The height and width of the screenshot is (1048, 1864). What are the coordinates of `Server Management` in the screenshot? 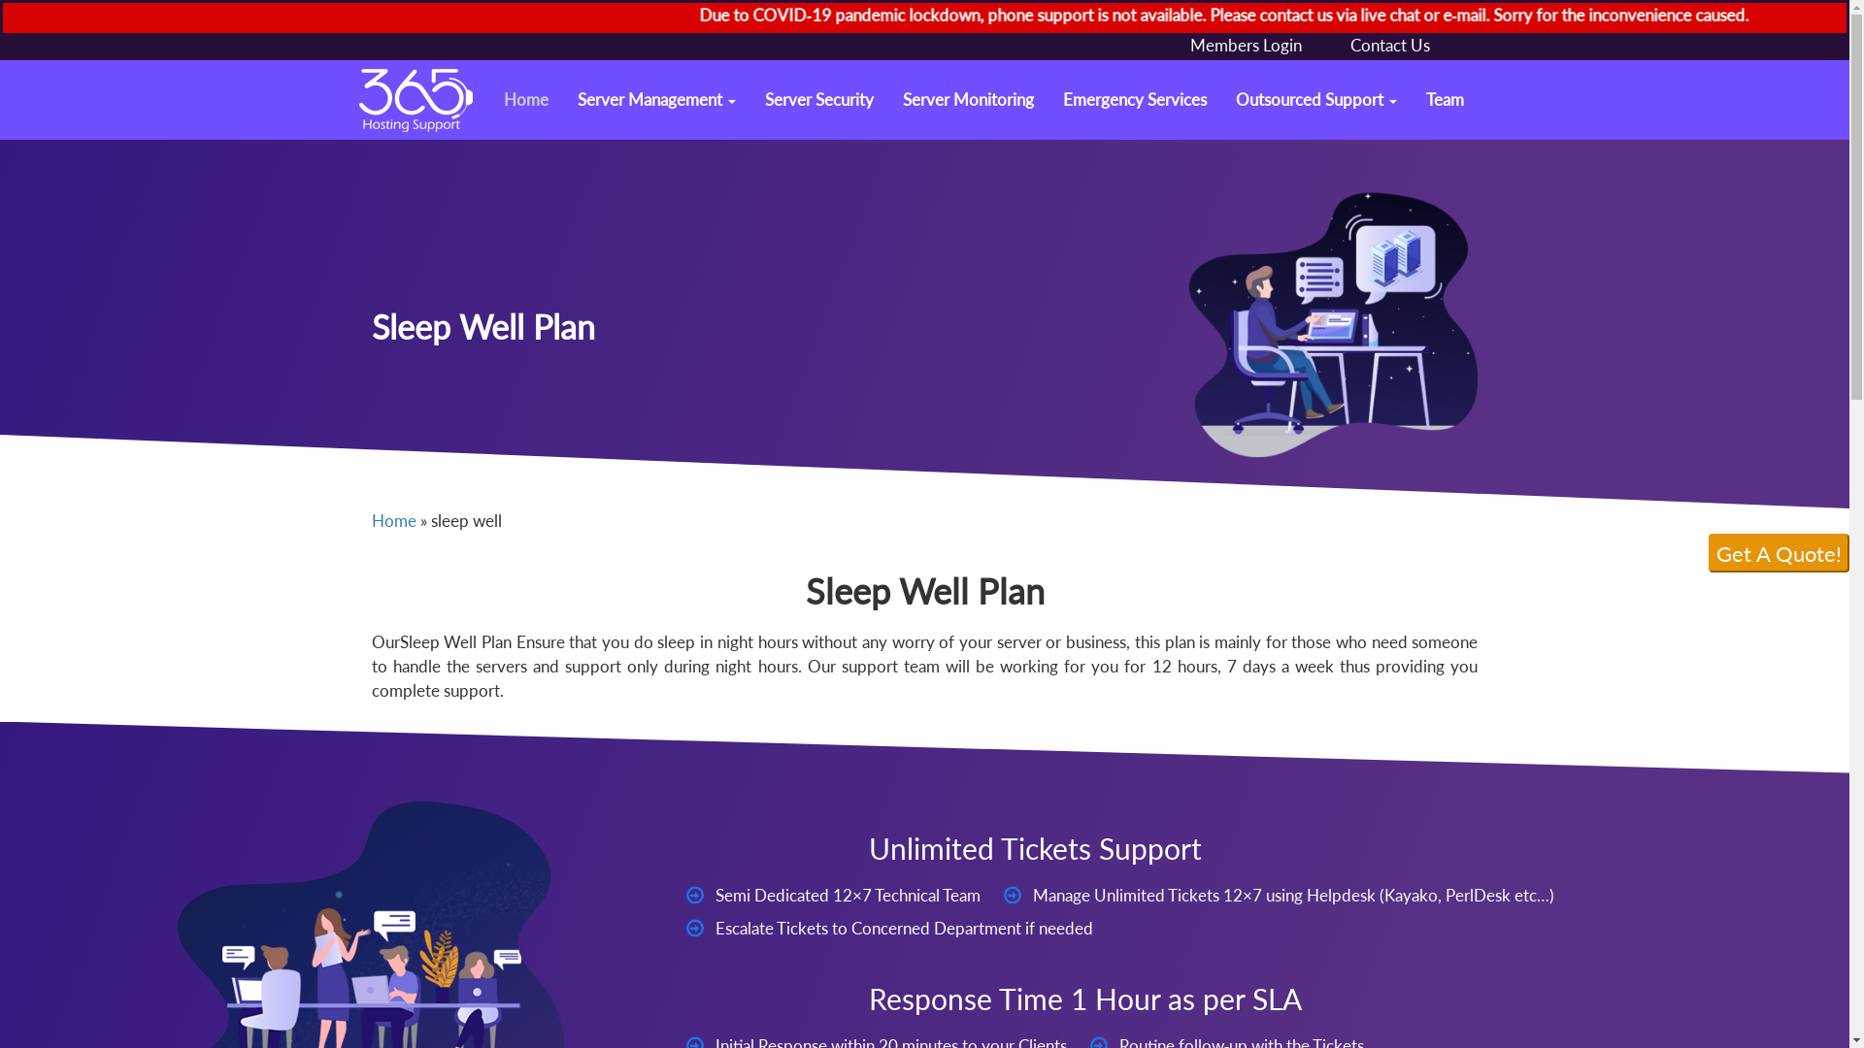 It's located at (656, 99).